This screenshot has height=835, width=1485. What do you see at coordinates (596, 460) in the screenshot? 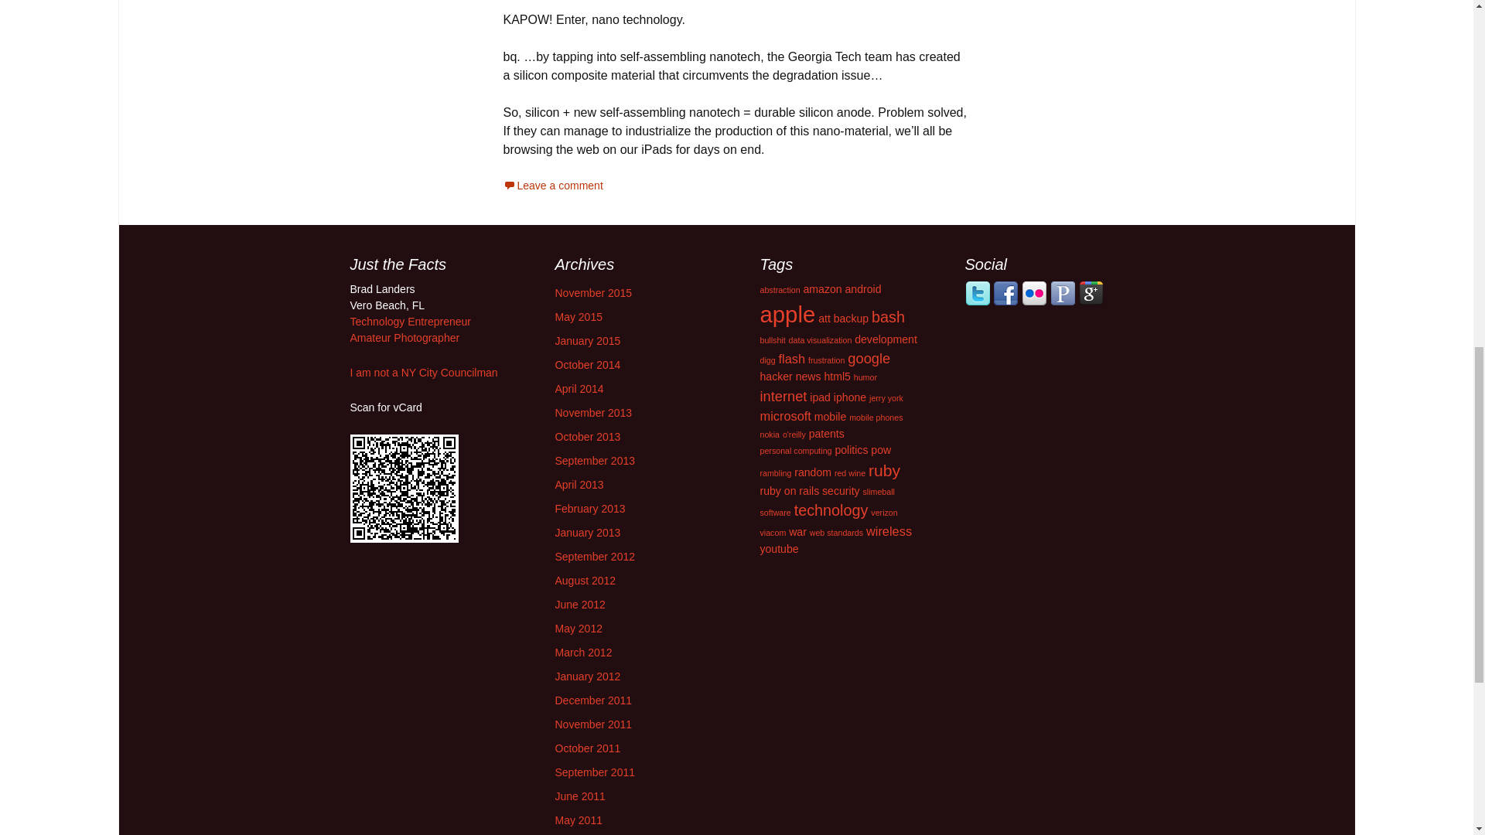
I see `September 2013` at bounding box center [596, 460].